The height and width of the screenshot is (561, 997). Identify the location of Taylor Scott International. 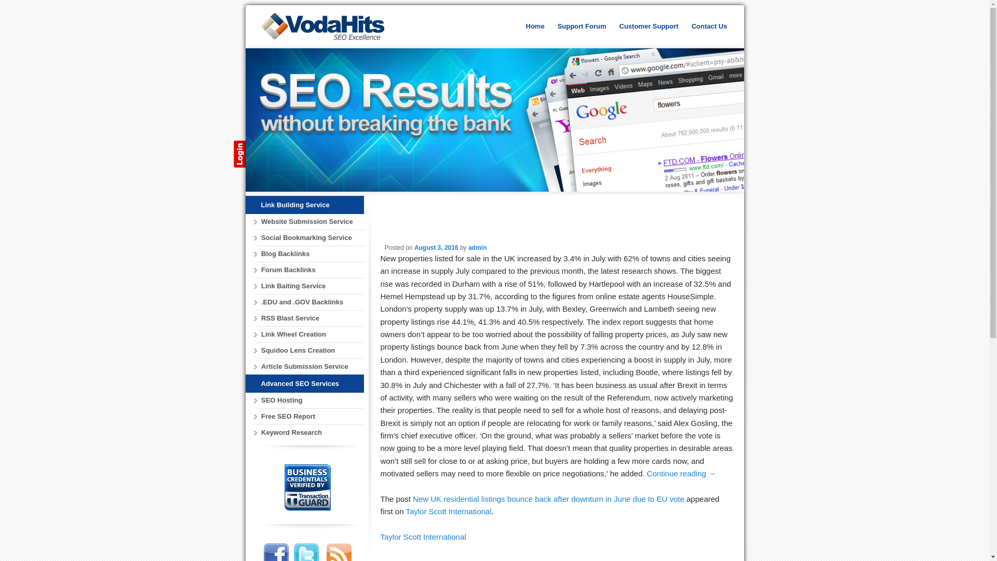
(423, 537).